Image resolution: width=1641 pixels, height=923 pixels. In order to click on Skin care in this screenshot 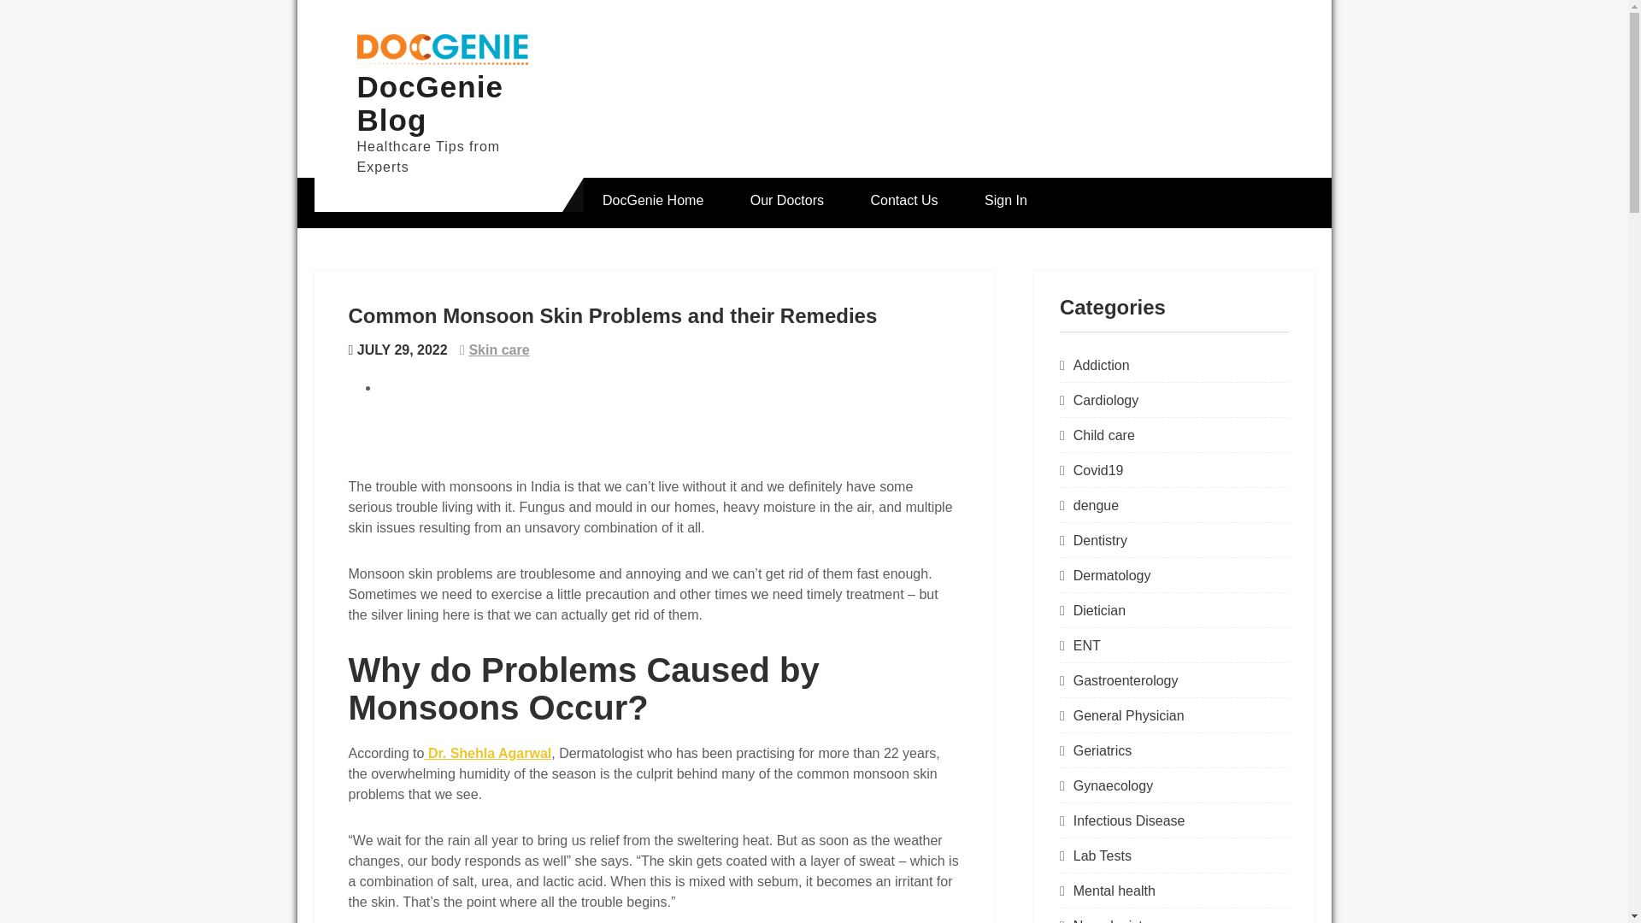, I will do `click(497, 349)`.